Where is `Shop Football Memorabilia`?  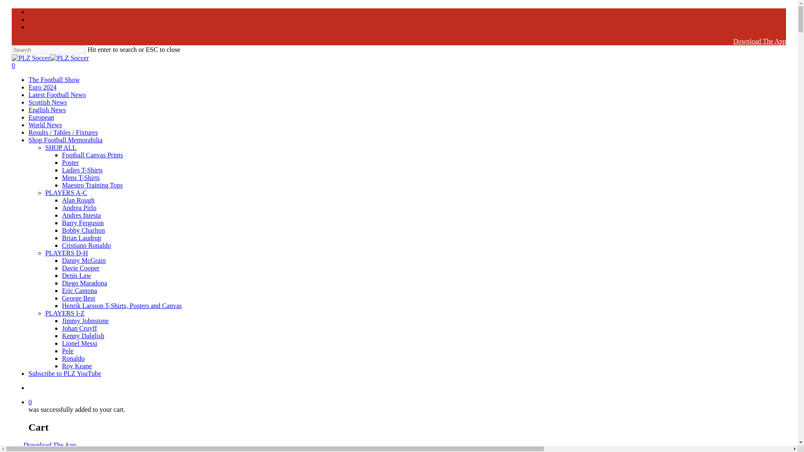 Shop Football Memorabilia is located at coordinates (65, 140).